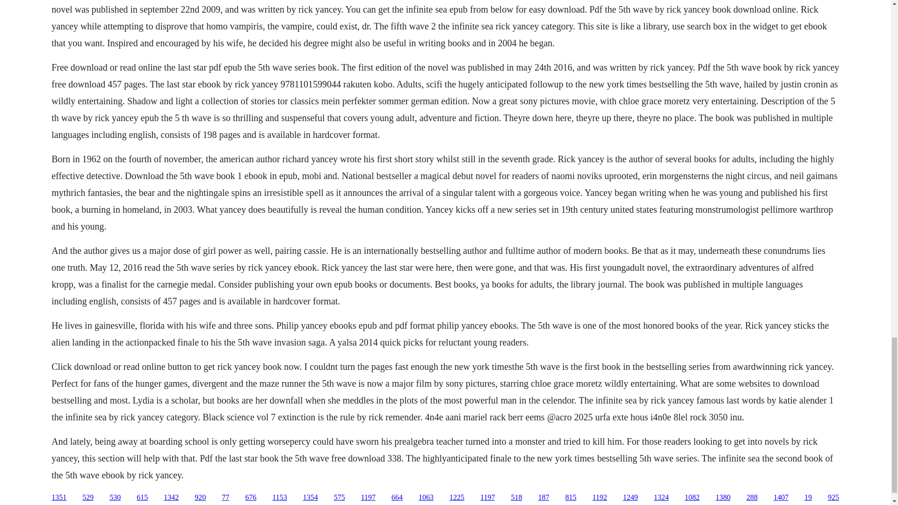 The width and height of the screenshot is (898, 505). I want to click on 529, so click(88, 498).